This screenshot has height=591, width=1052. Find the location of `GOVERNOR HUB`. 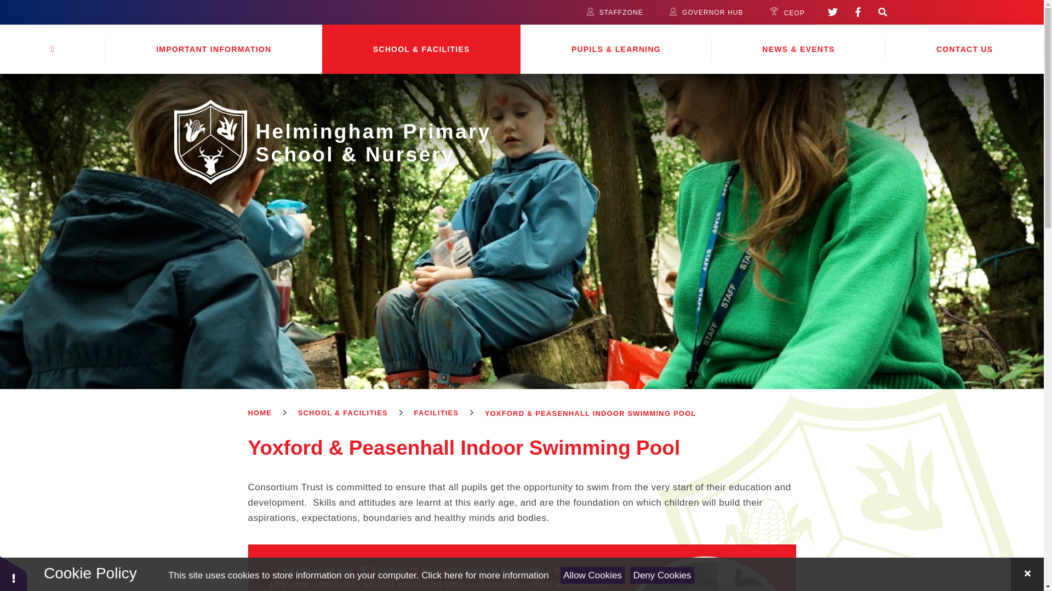

GOVERNOR HUB is located at coordinates (706, 12).